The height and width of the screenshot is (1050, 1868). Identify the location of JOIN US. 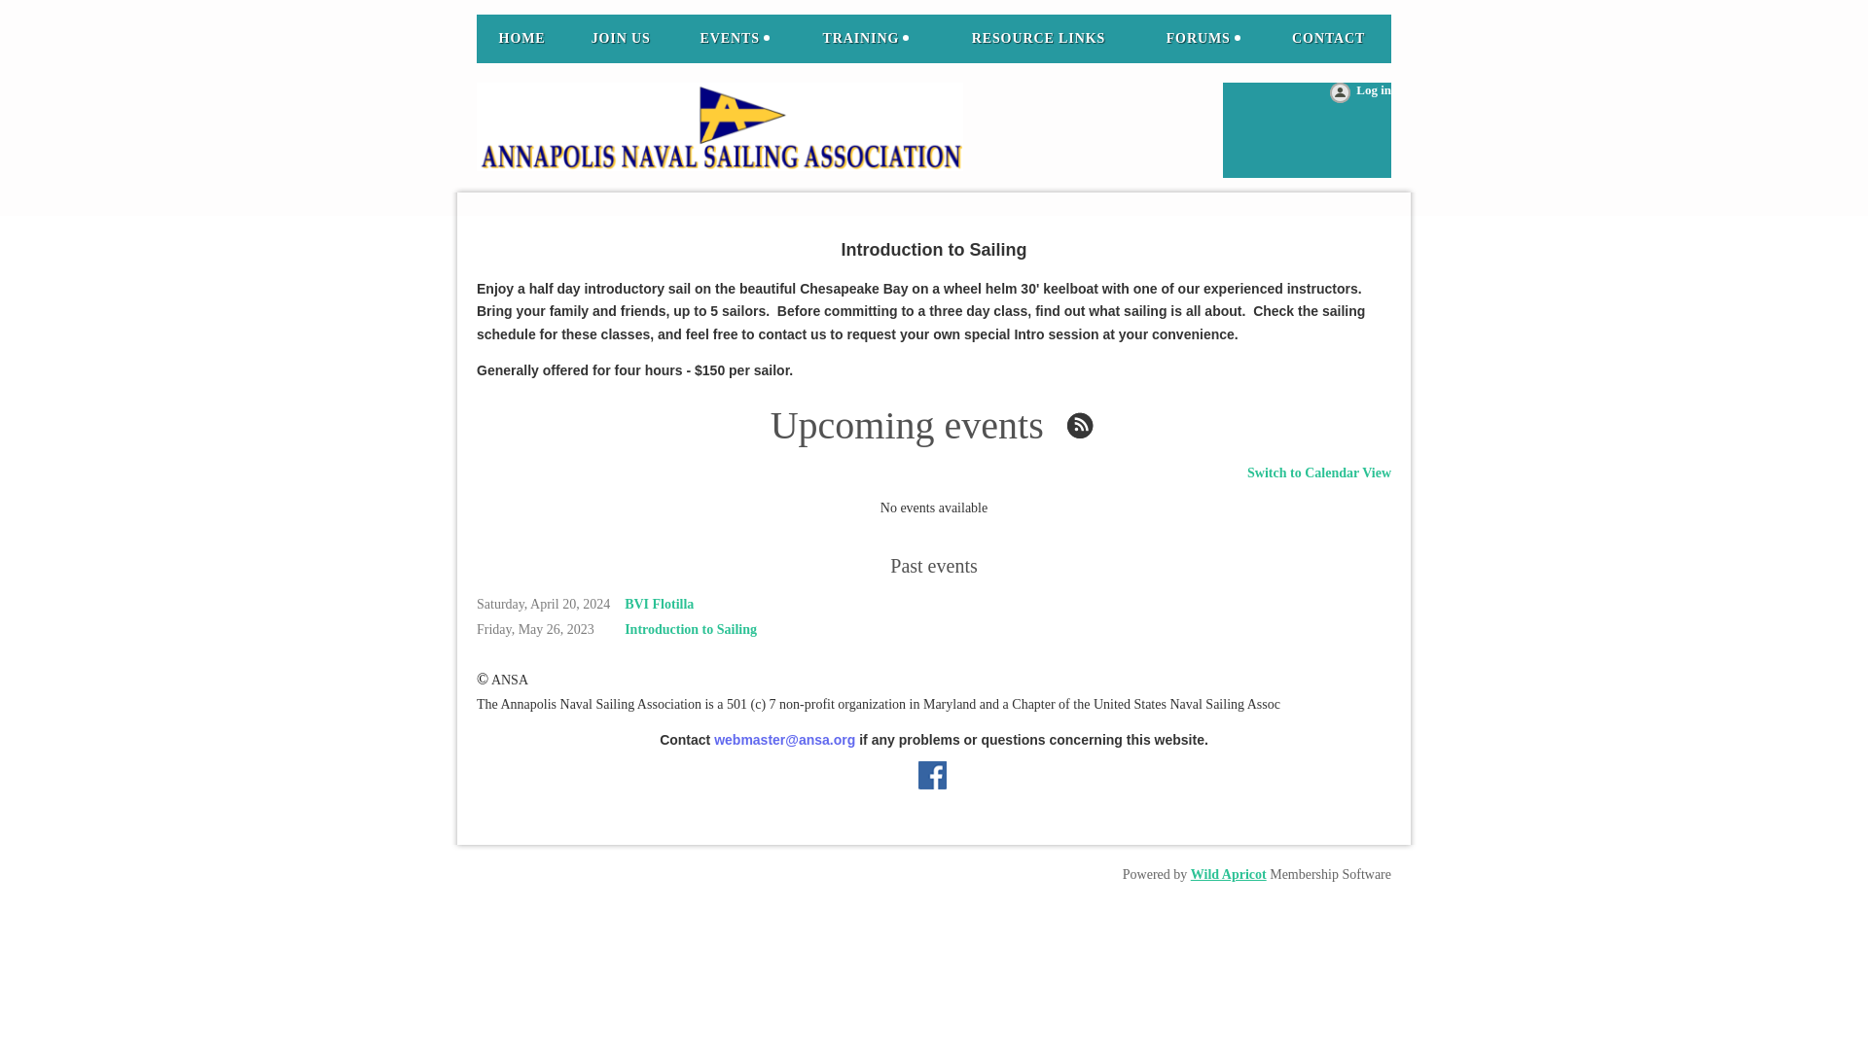
(621, 39).